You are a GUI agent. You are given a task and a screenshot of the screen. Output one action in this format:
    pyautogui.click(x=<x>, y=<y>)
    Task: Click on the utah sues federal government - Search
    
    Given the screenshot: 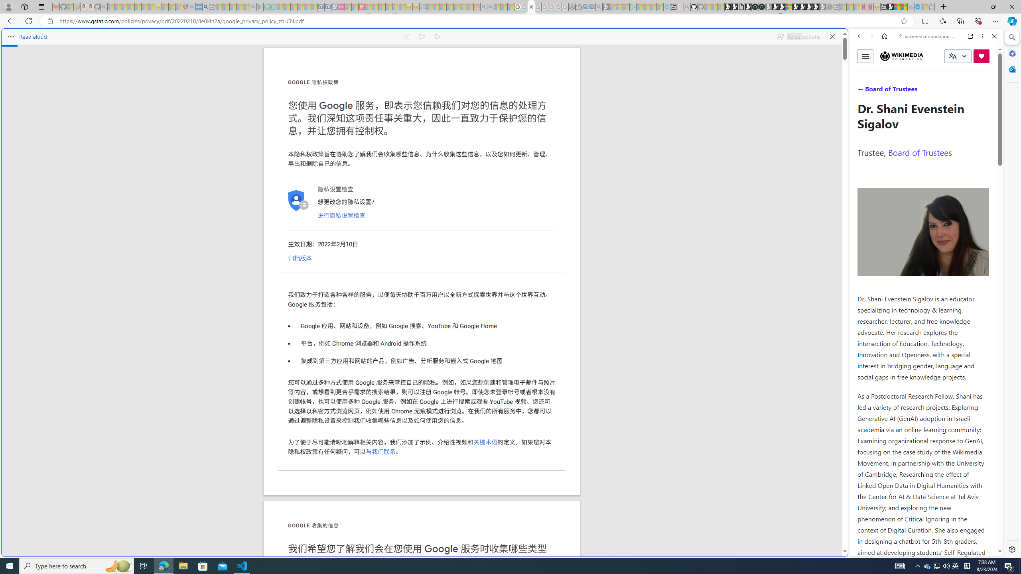 What is the action you would take?
    pyautogui.click(x=206, y=7)
    